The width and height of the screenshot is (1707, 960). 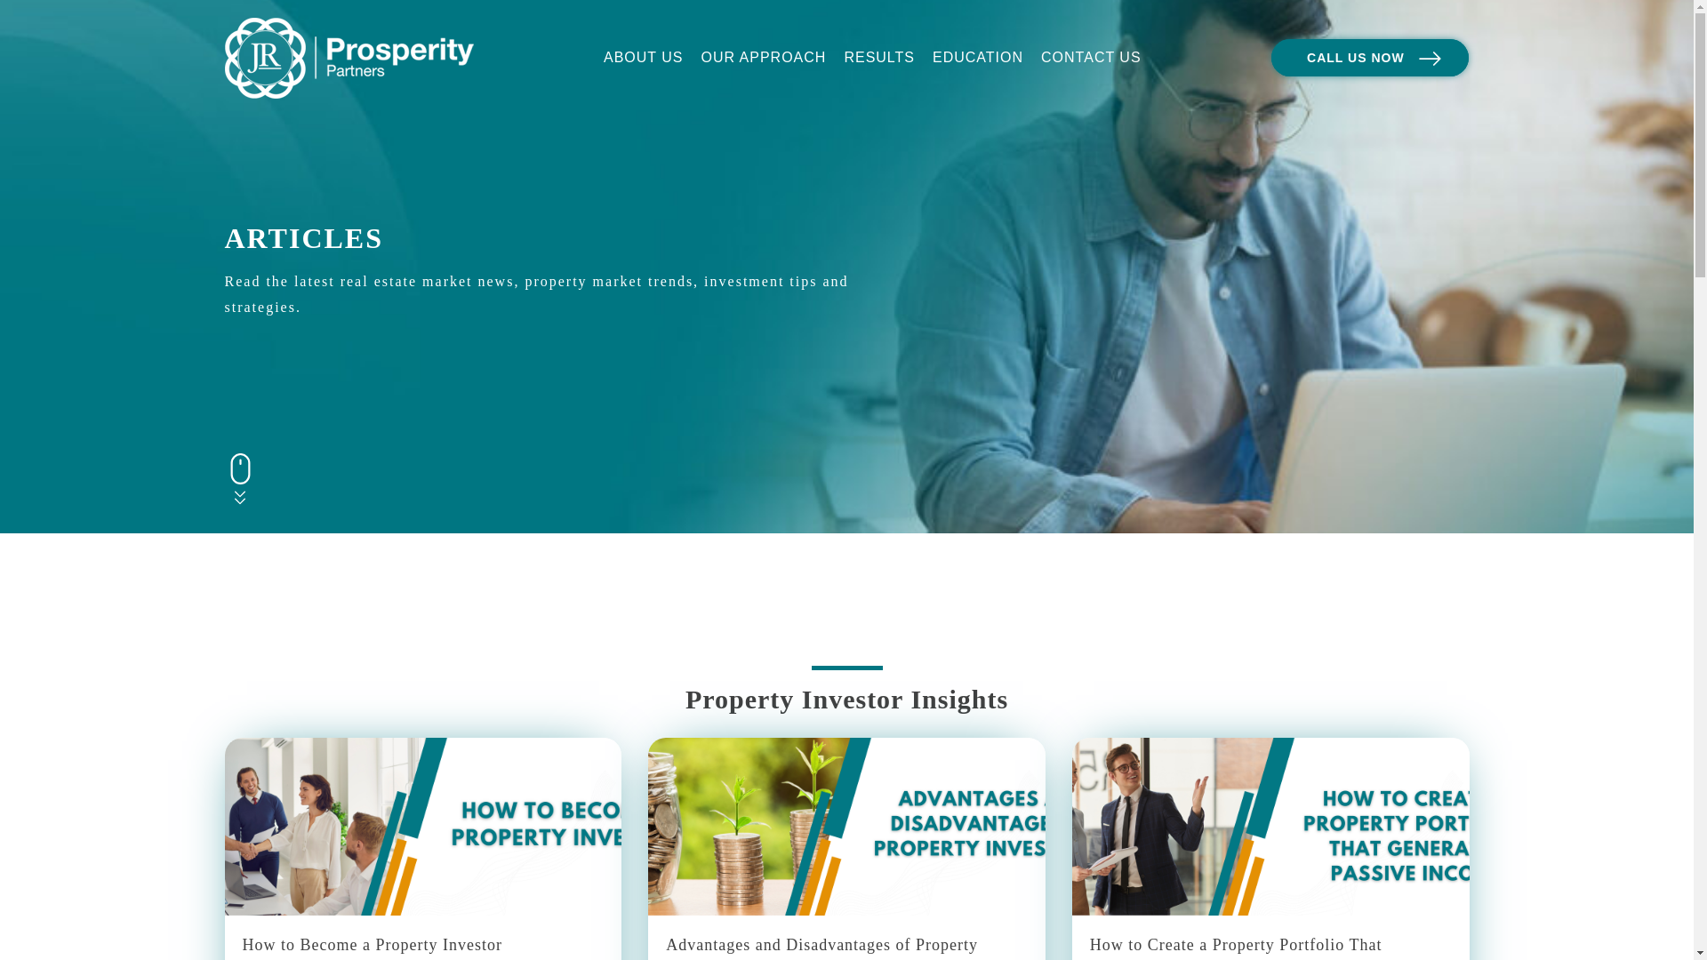 I want to click on CALL US NOW, so click(x=1370, y=58).